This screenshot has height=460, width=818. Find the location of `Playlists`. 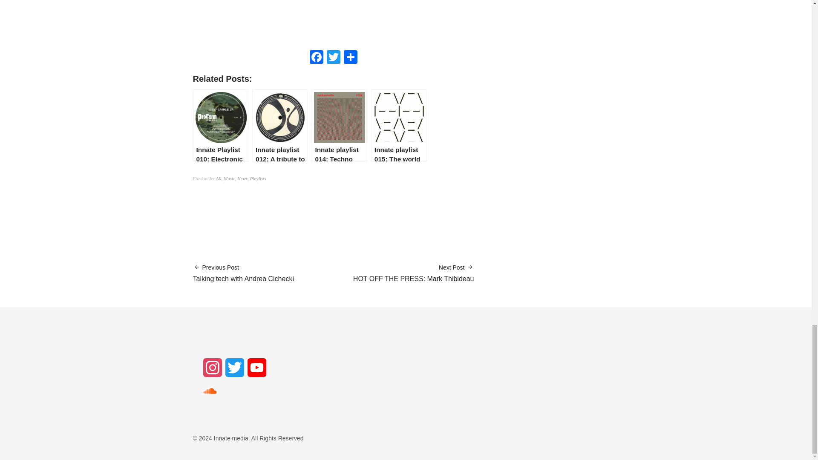

Playlists is located at coordinates (333, 58).